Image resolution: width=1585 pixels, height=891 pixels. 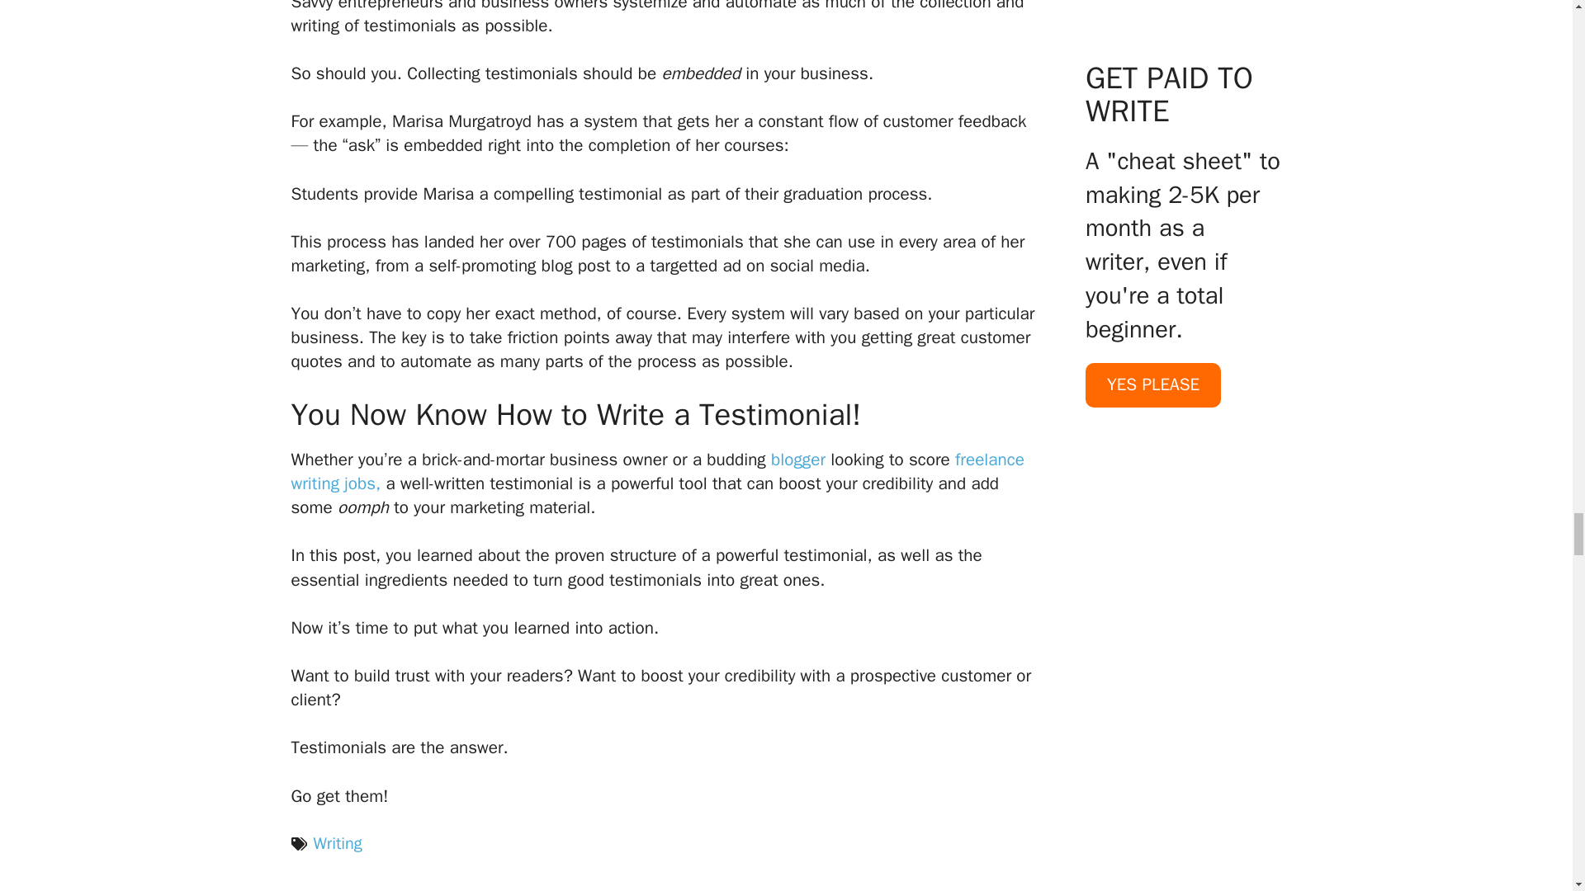 What do you see at coordinates (657, 472) in the screenshot?
I see `freelance writing jobs,` at bounding box center [657, 472].